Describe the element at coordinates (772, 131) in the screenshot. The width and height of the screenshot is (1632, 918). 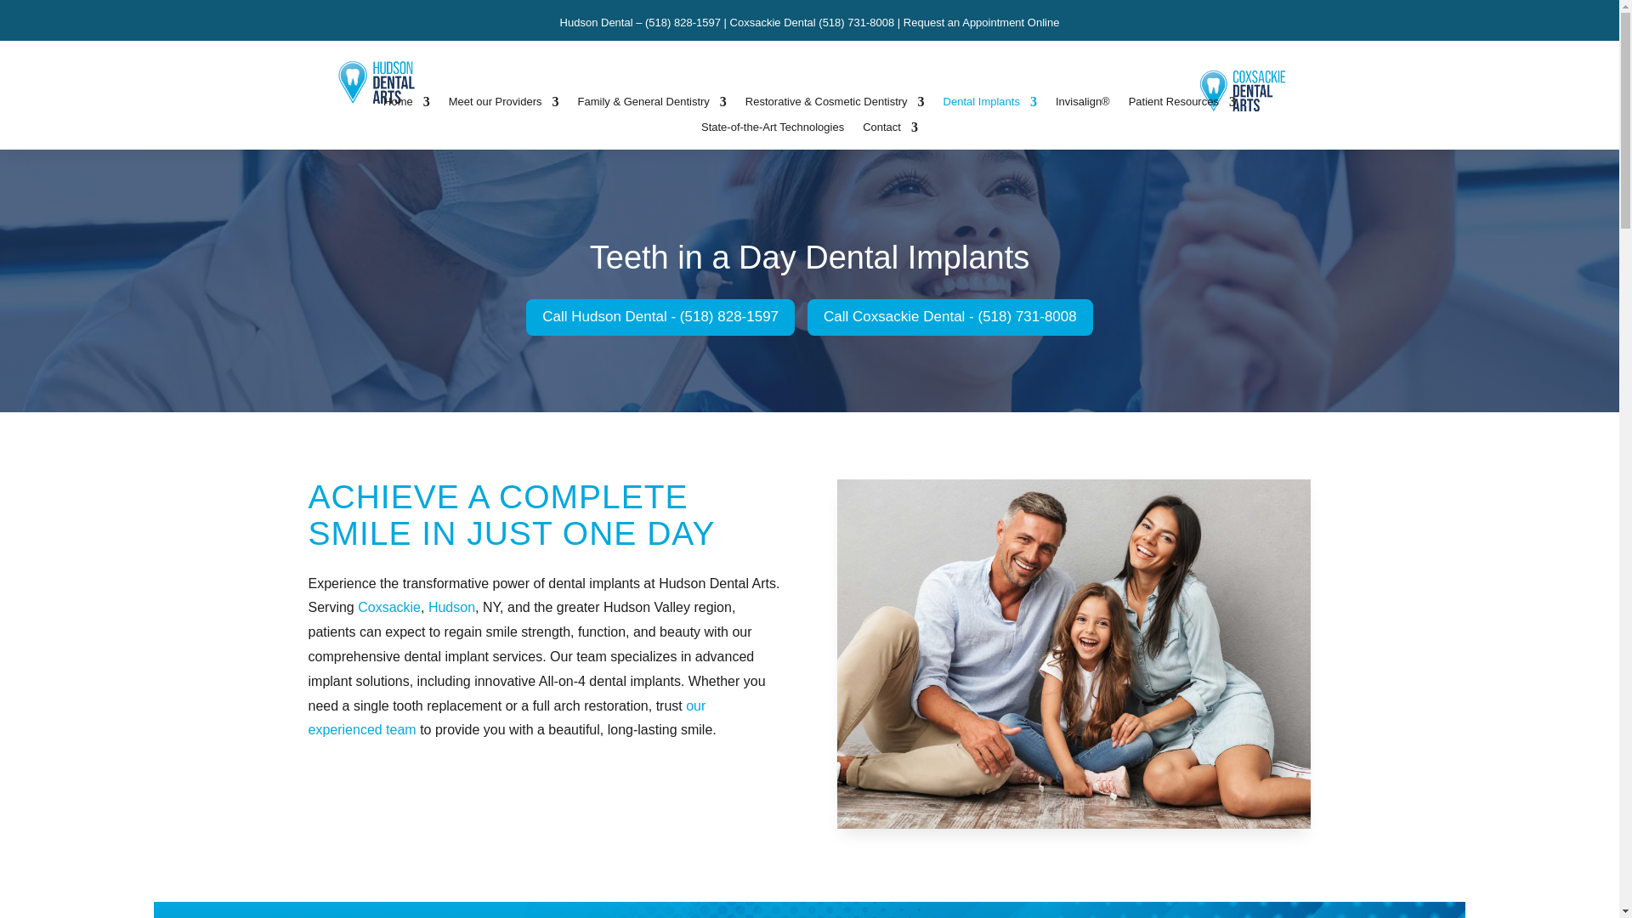
I see `State-of-the-Art Technologies` at that location.